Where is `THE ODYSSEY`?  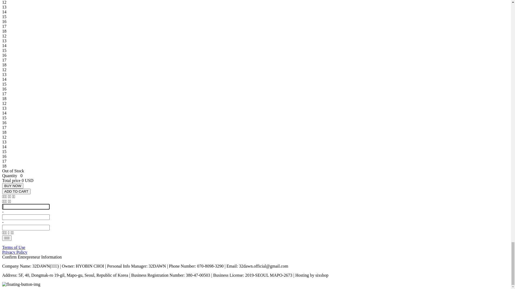 THE ODYSSEY is located at coordinates (38, 236).